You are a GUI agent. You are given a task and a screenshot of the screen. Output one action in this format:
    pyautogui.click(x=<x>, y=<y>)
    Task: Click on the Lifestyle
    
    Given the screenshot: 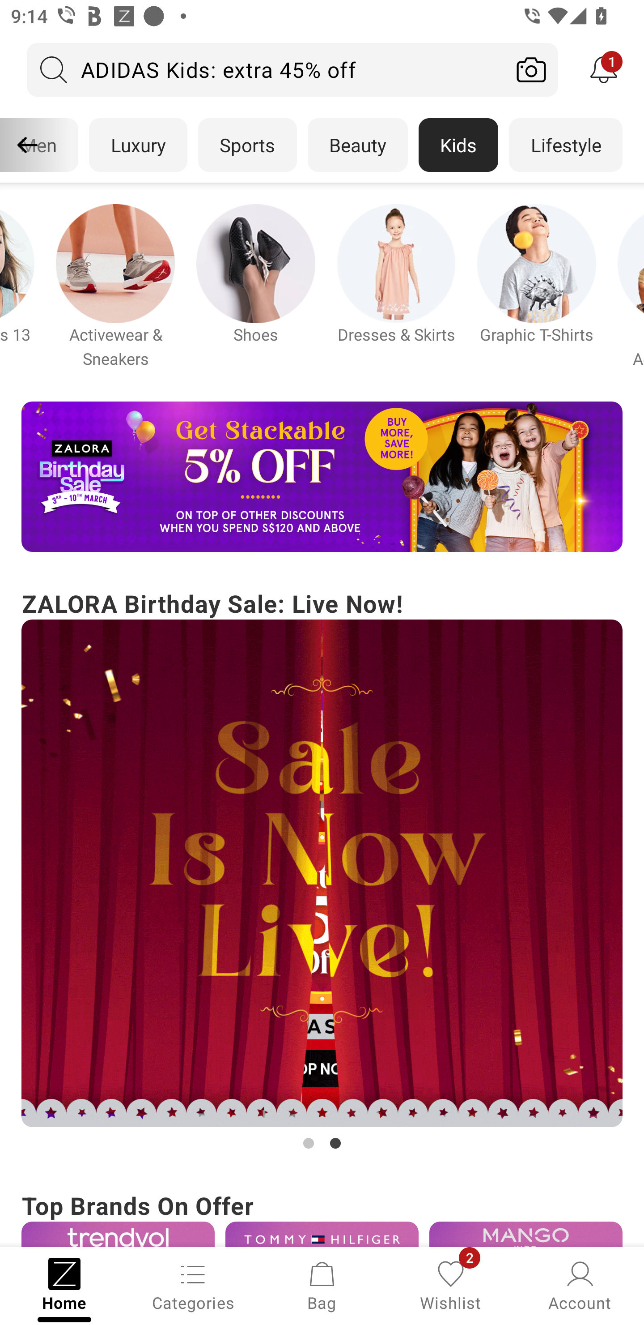 What is the action you would take?
    pyautogui.click(x=565, y=145)
    